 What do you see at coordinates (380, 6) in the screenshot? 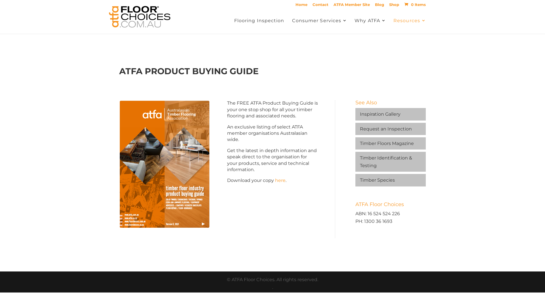
I see `Blog` at bounding box center [380, 6].